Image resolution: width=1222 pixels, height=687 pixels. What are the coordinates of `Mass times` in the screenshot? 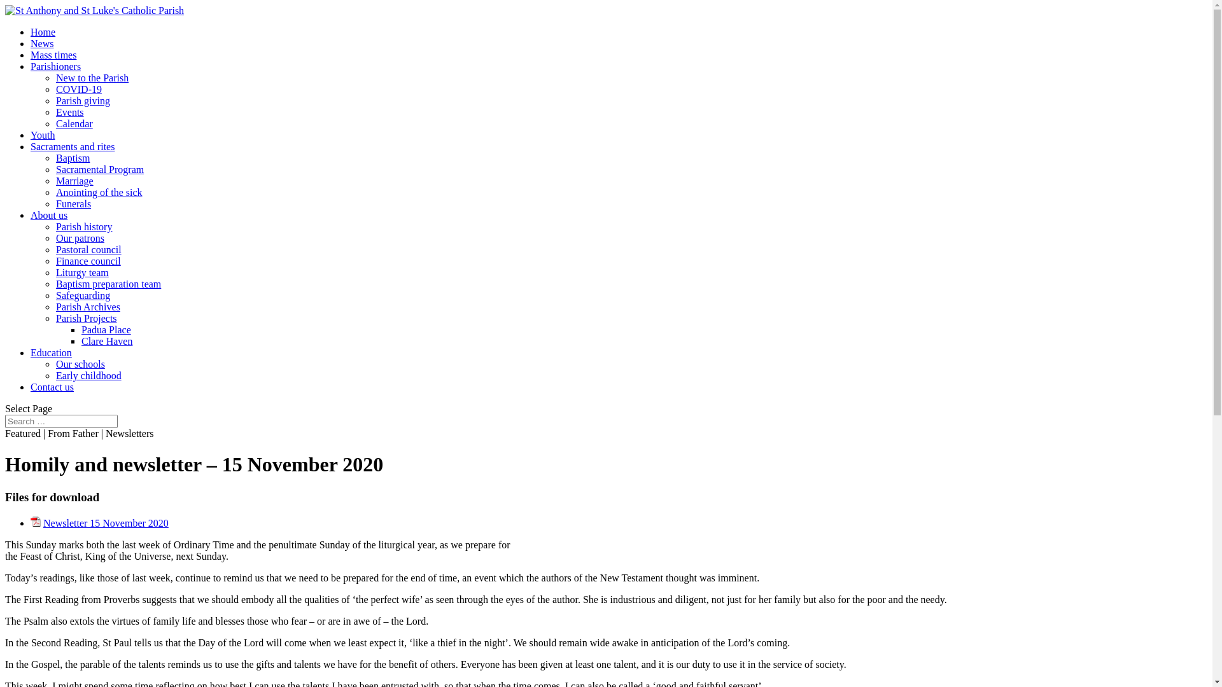 It's located at (53, 55).